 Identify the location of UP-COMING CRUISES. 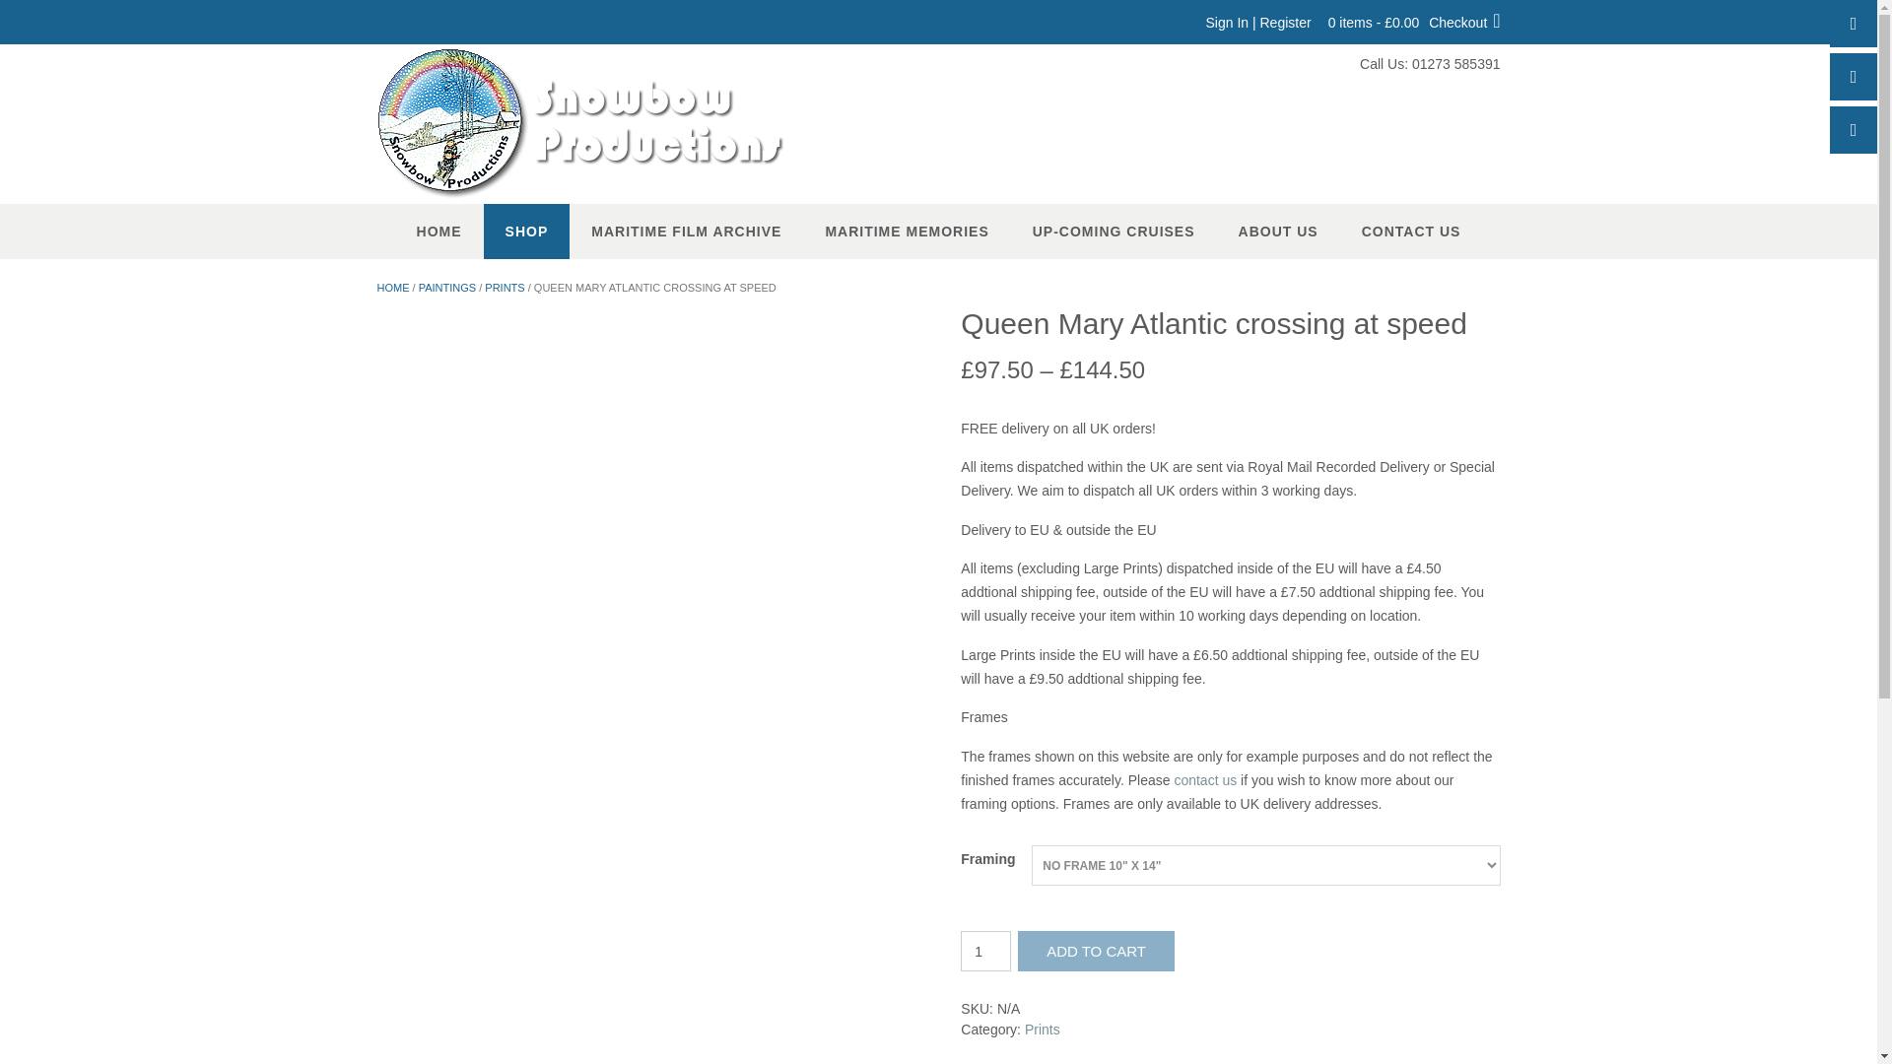
(1114, 232).